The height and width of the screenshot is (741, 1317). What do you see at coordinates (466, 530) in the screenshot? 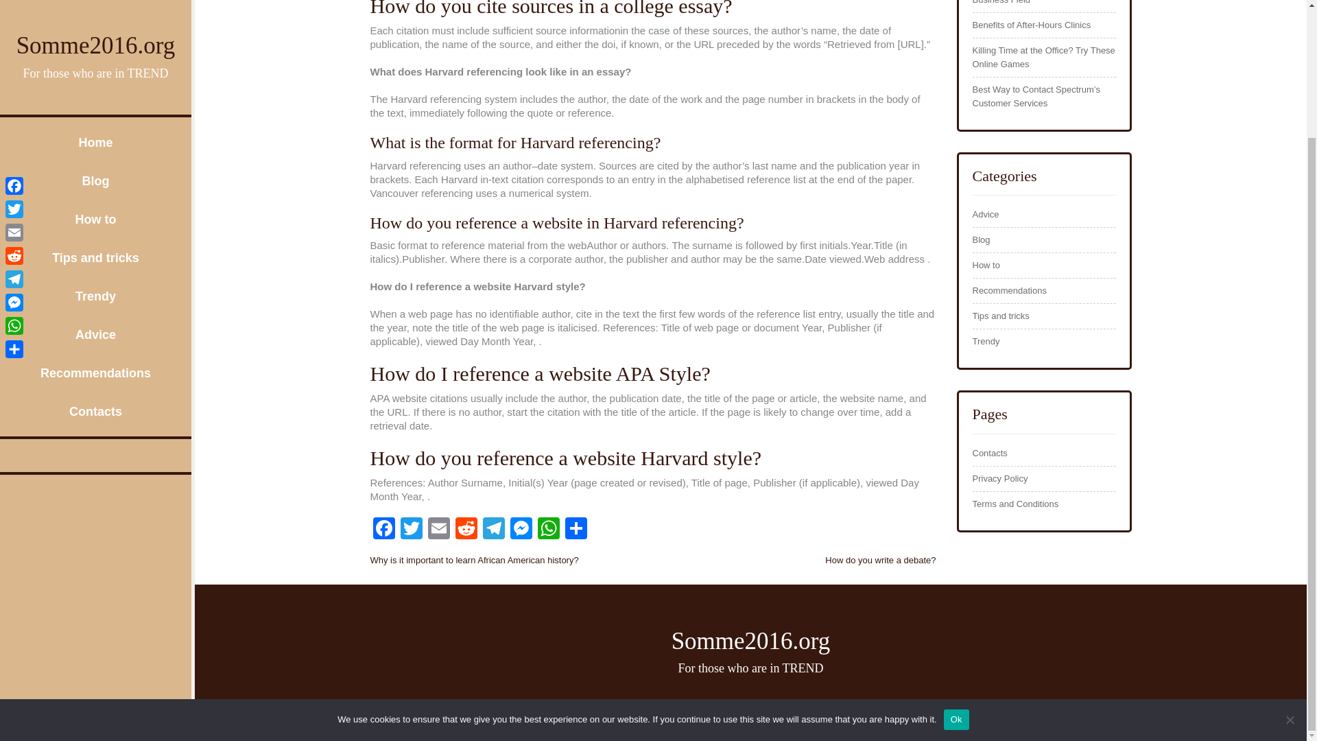
I see `Reddit` at bounding box center [466, 530].